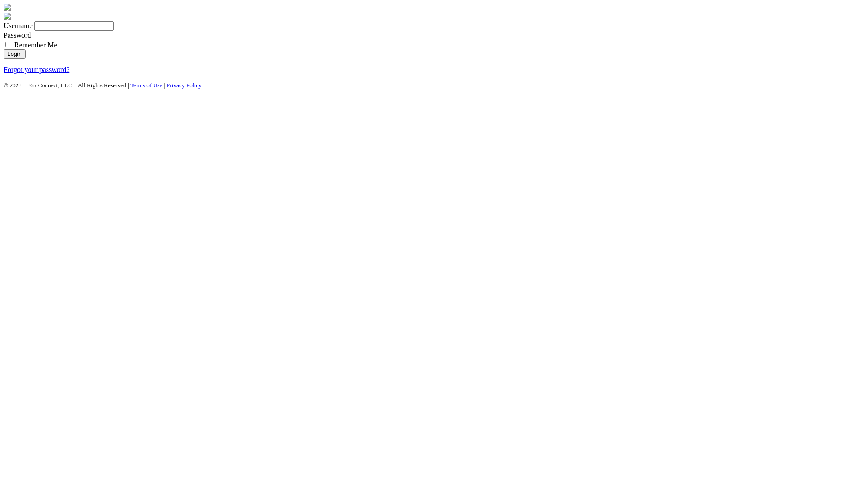 The image size is (860, 483). Describe the element at coordinates (146, 85) in the screenshot. I see `Terms of Use` at that location.